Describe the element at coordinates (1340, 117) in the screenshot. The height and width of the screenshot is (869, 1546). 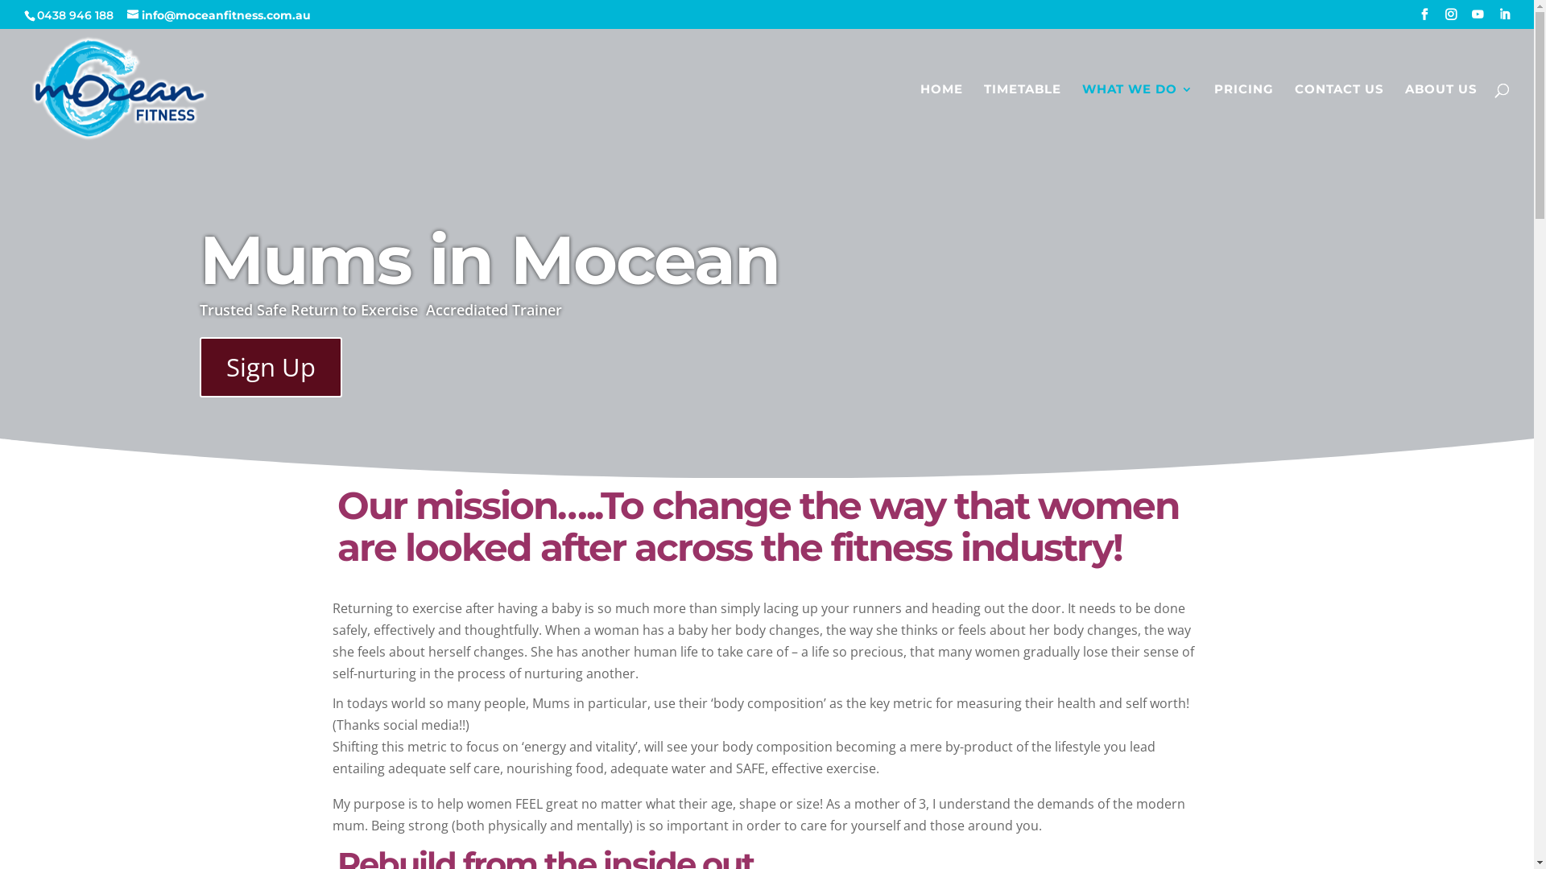
I see `CONTACT US` at that location.